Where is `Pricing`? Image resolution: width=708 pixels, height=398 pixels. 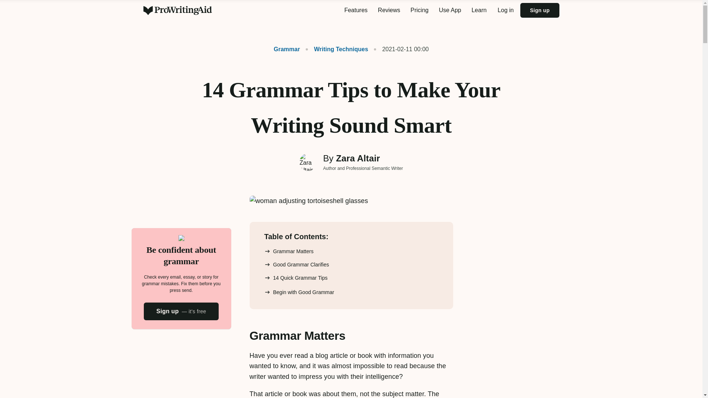 Pricing is located at coordinates (419, 10).